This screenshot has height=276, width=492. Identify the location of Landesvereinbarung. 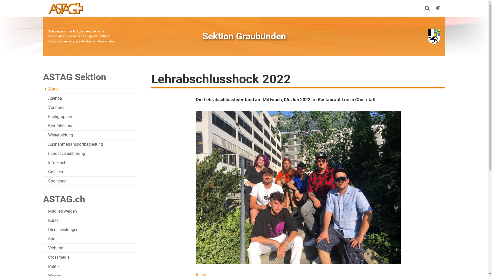
(90, 154).